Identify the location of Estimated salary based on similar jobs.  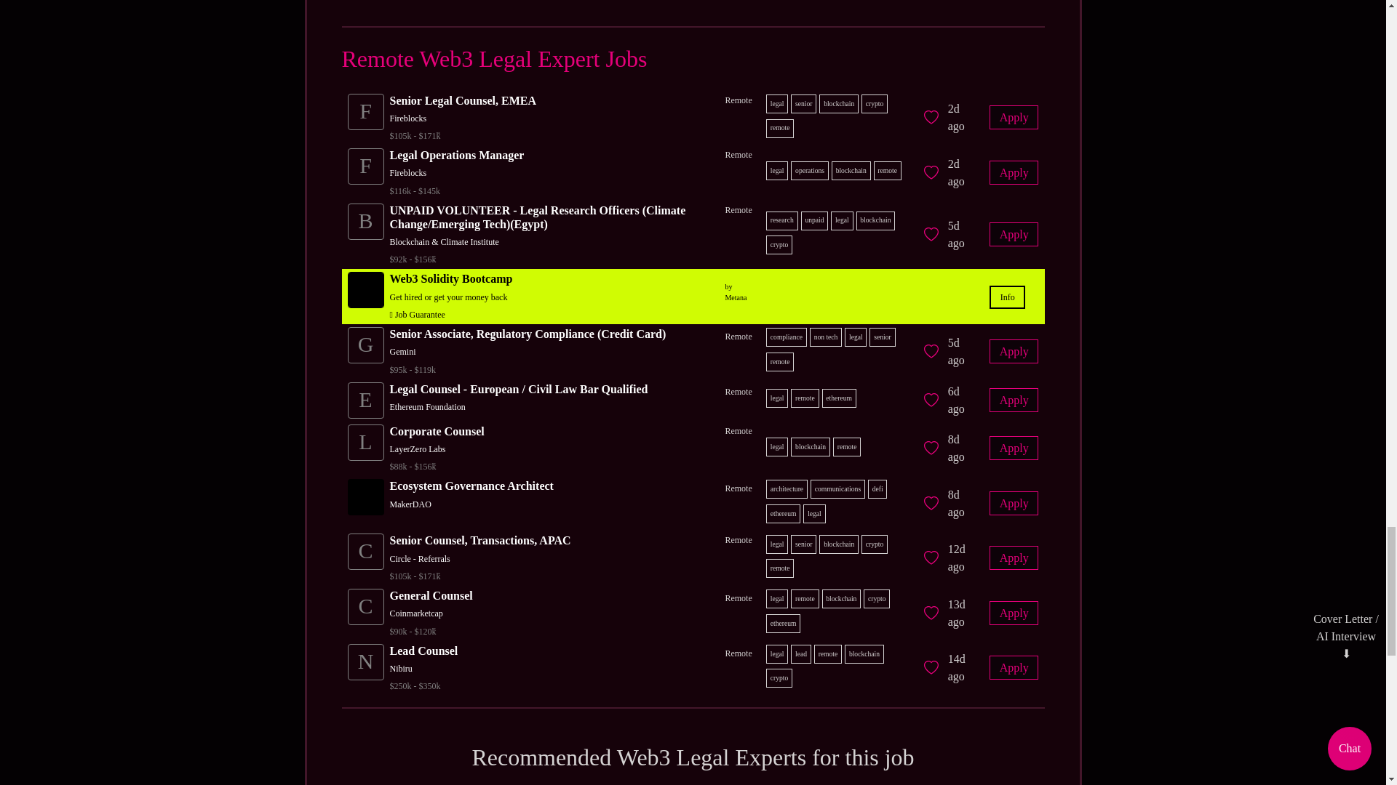
(437, 467).